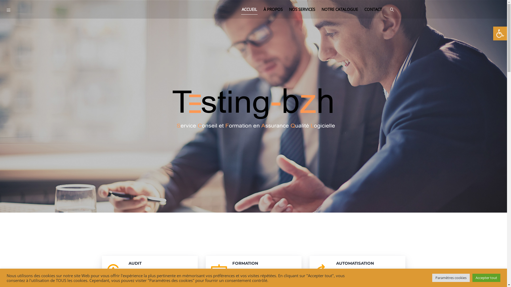 The height and width of the screenshot is (287, 511). What do you see at coordinates (160, 264) in the screenshot?
I see `AUDIT` at bounding box center [160, 264].